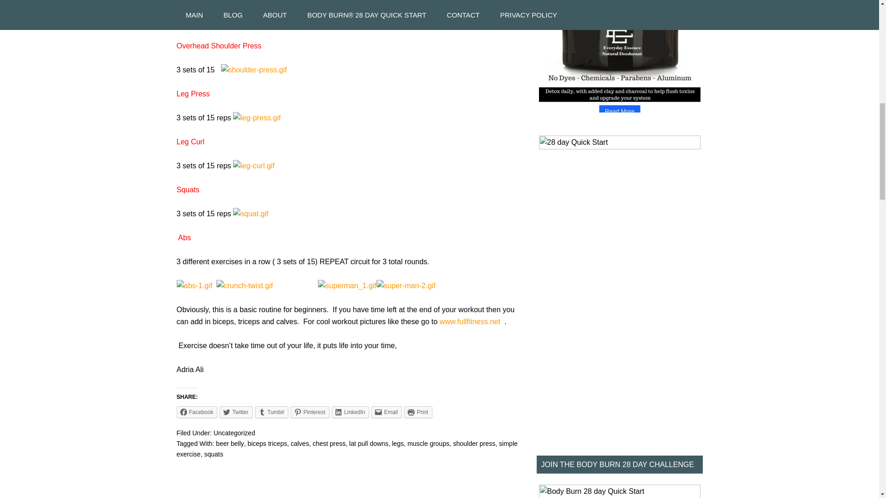  Describe the element at coordinates (250, 213) in the screenshot. I see `squat.gif` at that location.